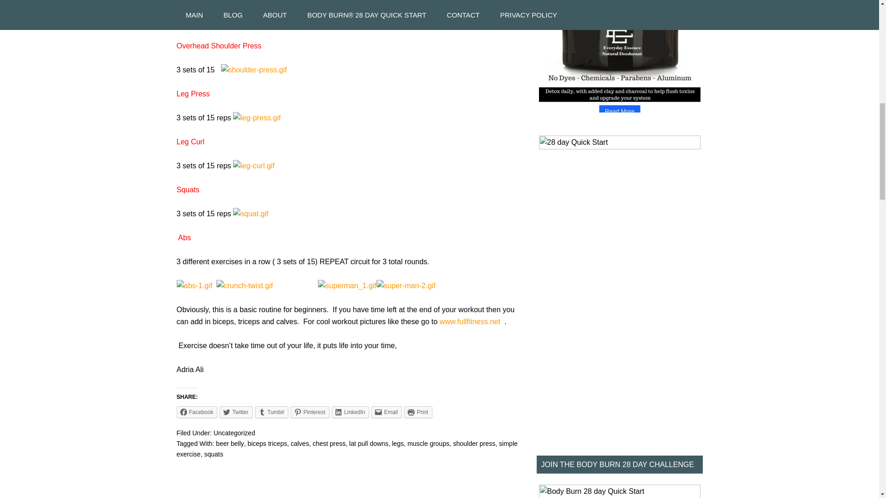  Describe the element at coordinates (250, 213) in the screenshot. I see `squat.gif` at that location.